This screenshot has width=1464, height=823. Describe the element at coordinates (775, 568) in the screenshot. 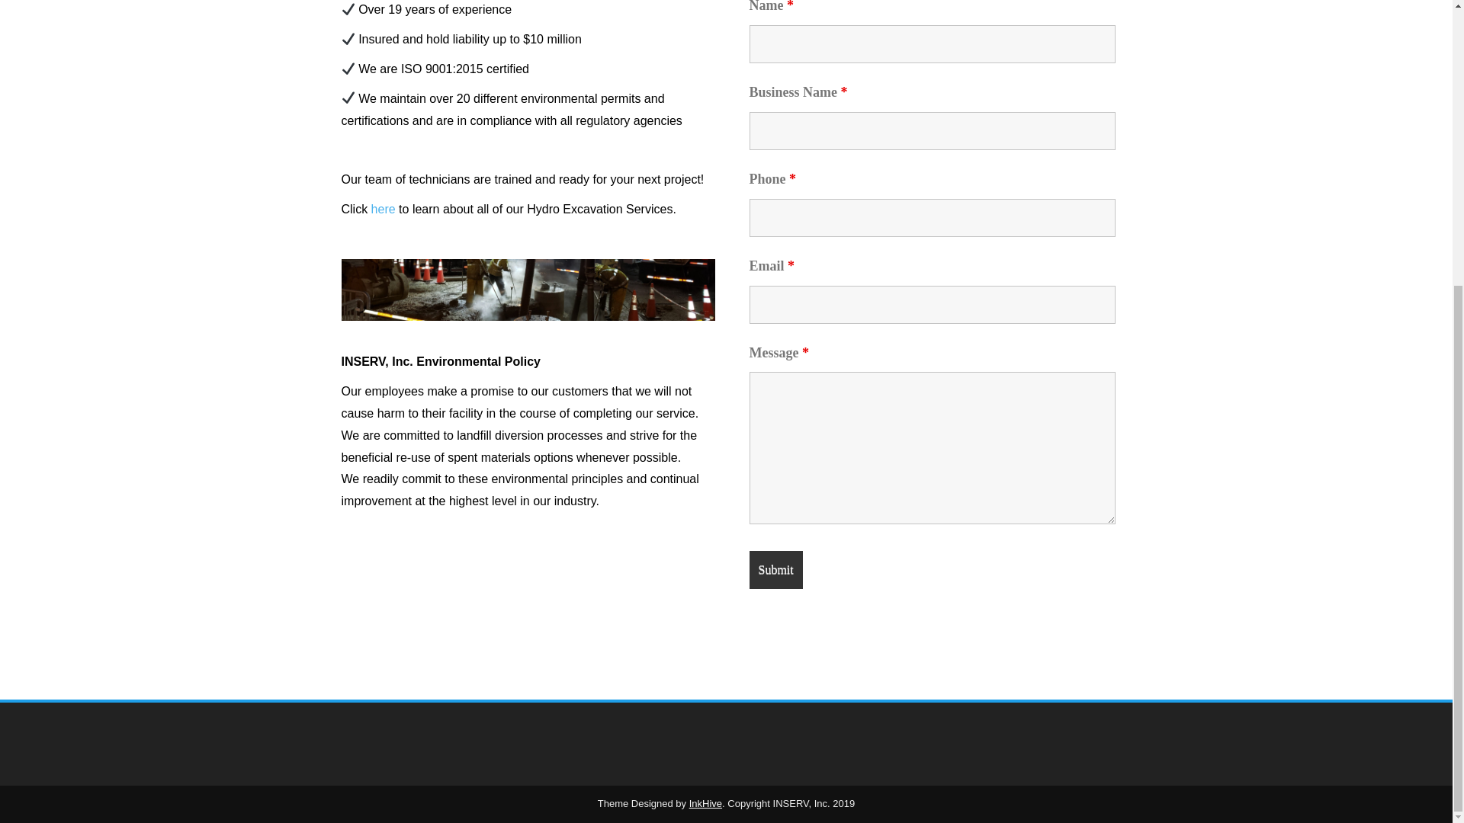

I see `Submit` at that location.